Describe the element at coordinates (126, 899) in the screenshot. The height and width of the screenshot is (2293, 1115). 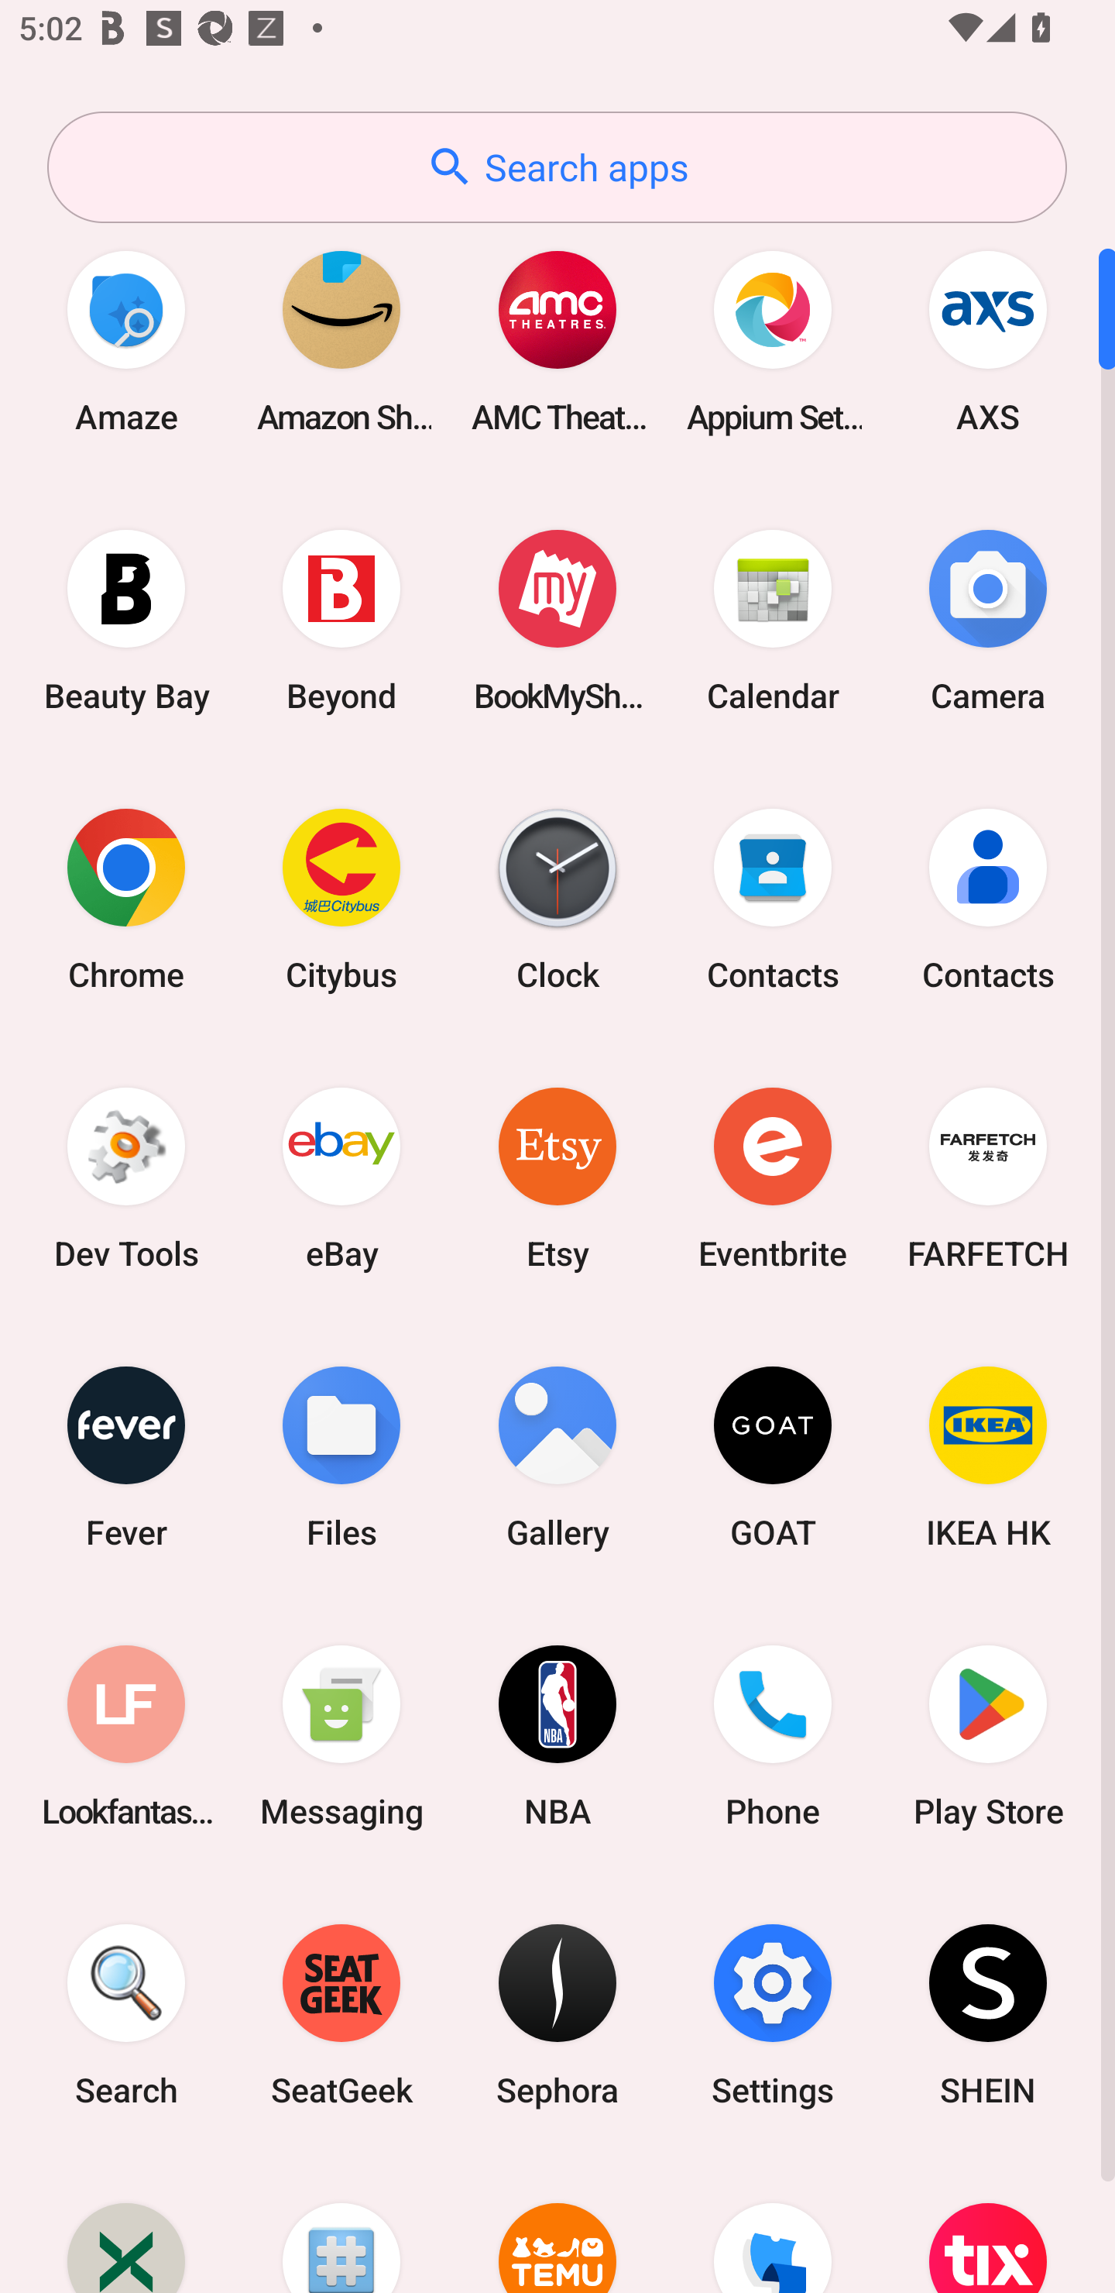
I see `Chrome` at that location.